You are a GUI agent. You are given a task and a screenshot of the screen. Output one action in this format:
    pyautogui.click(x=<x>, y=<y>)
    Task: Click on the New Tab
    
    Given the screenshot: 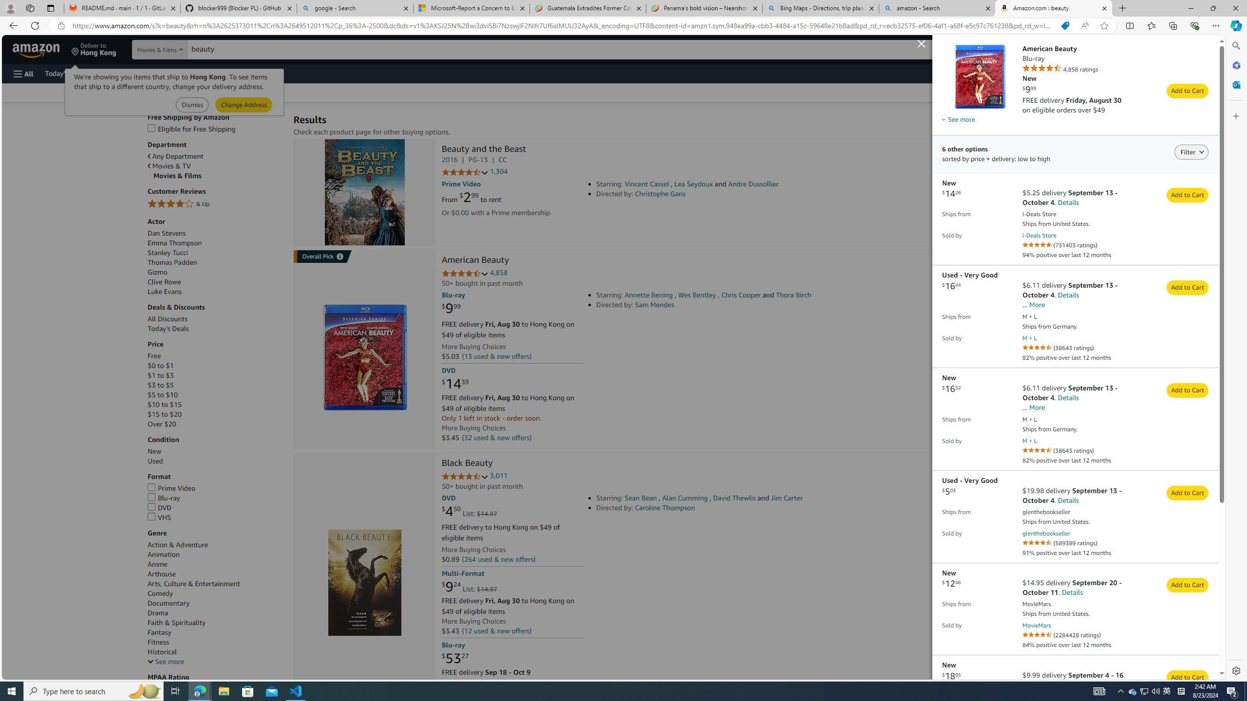 What is the action you would take?
    pyautogui.click(x=1123, y=8)
    